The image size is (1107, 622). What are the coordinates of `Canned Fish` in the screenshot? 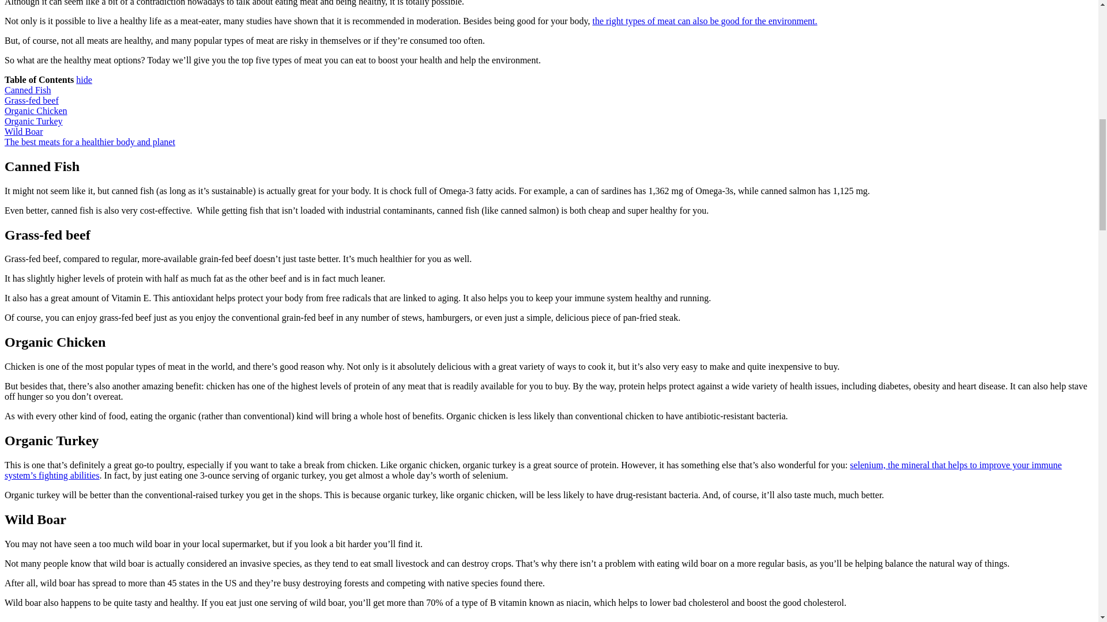 It's located at (28, 90).